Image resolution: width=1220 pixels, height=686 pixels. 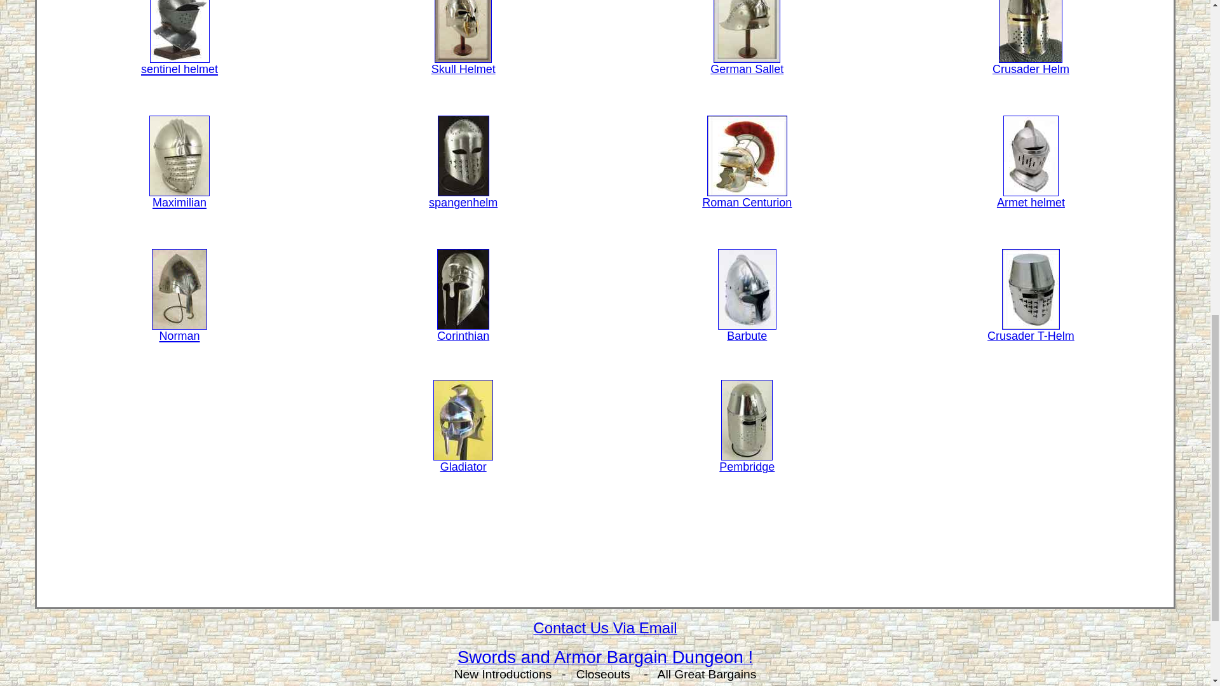 I want to click on Roman Centurion, so click(x=747, y=198).